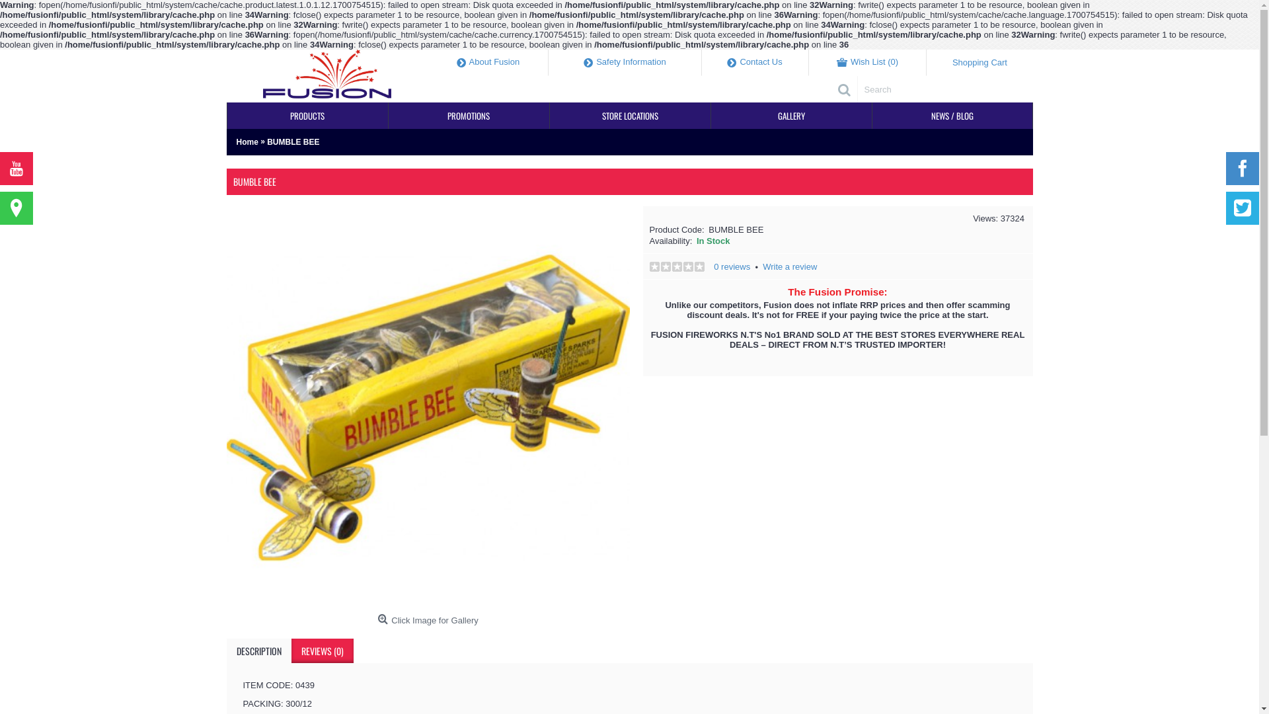  I want to click on NEWS / BLOG, so click(952, 116).